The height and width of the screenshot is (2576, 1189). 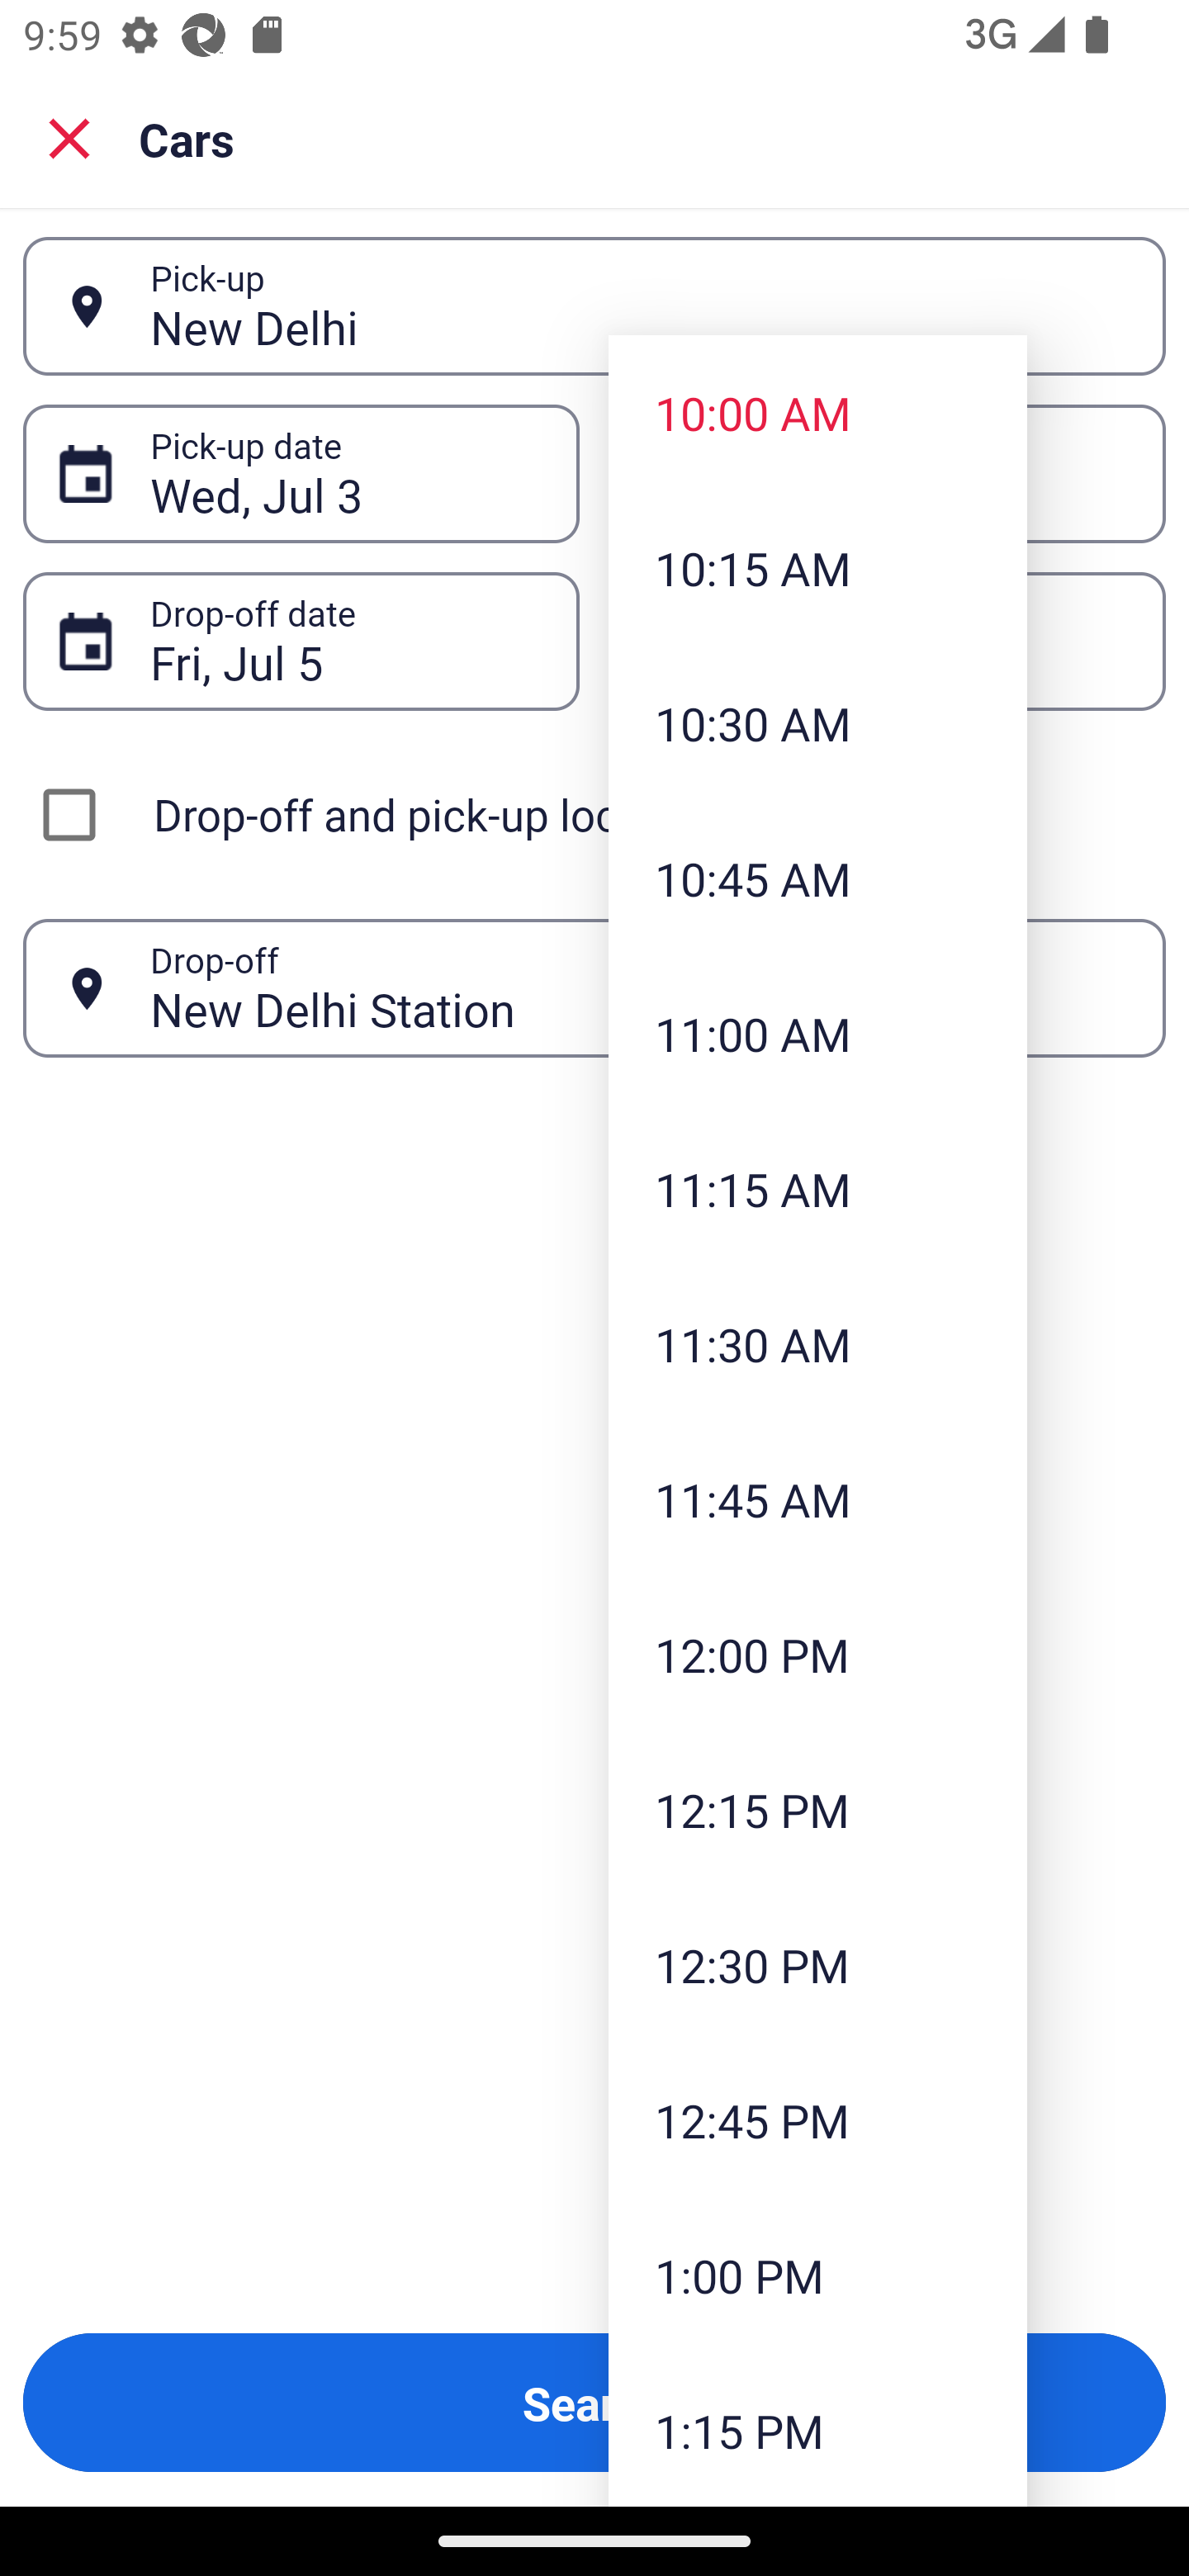 I want to click on 1:15 PM, so click(x=817, y=2429).